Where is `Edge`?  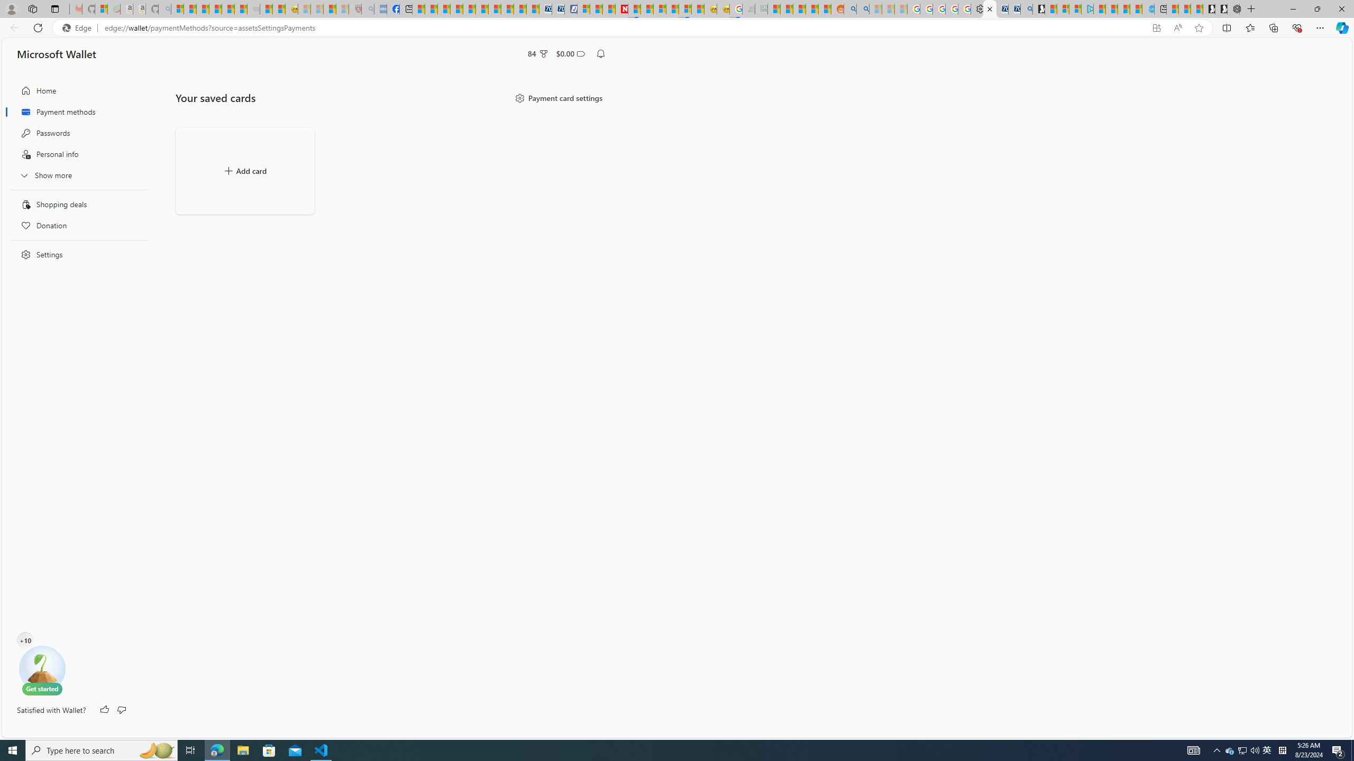 Edge is located at coordinates (79, 28).